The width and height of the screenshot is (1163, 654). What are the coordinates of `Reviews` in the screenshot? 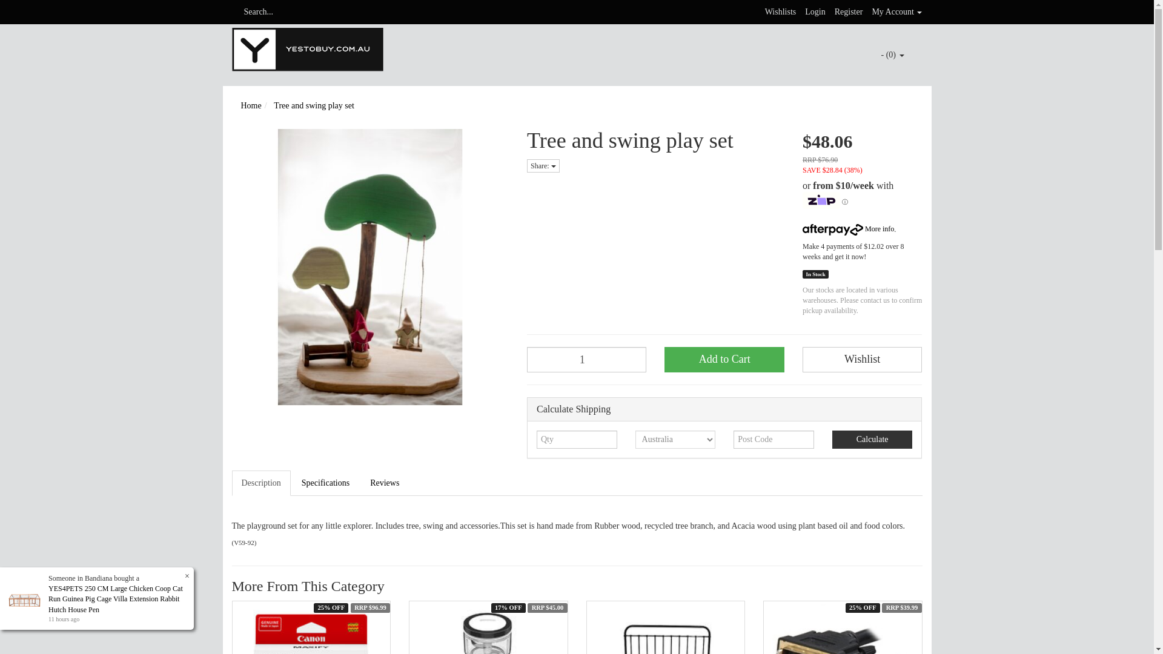 It's located at (385, 483).